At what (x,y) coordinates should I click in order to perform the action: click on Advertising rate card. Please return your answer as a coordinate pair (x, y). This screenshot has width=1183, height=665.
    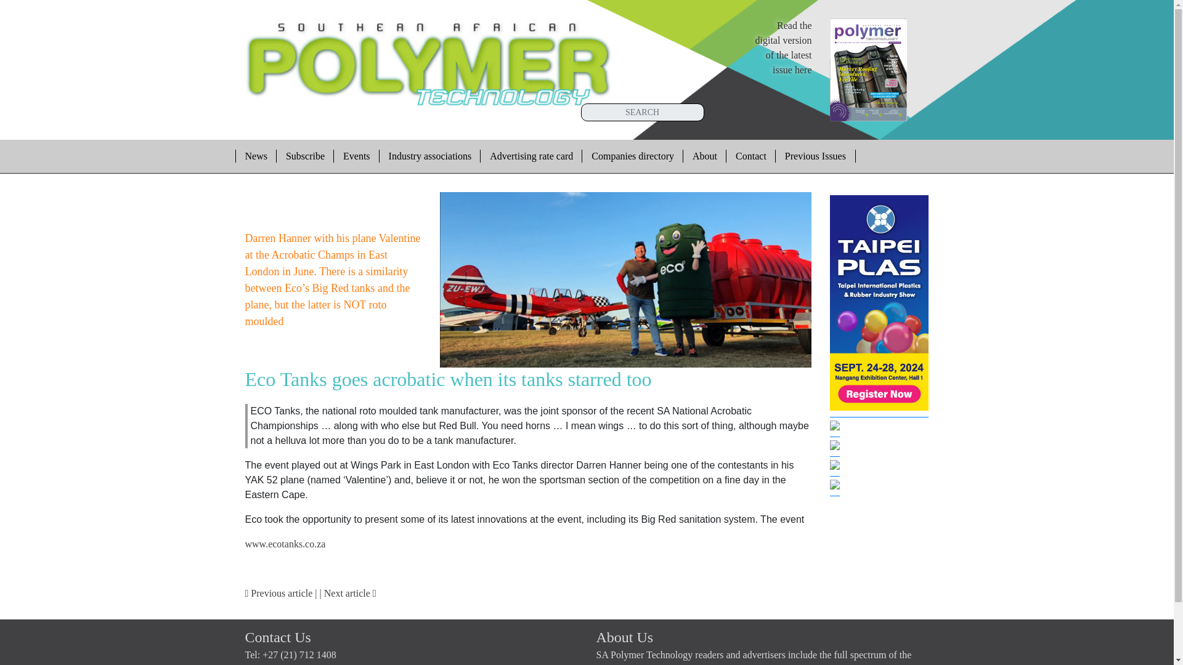
    Looking at the image, I should click on (430, 156).